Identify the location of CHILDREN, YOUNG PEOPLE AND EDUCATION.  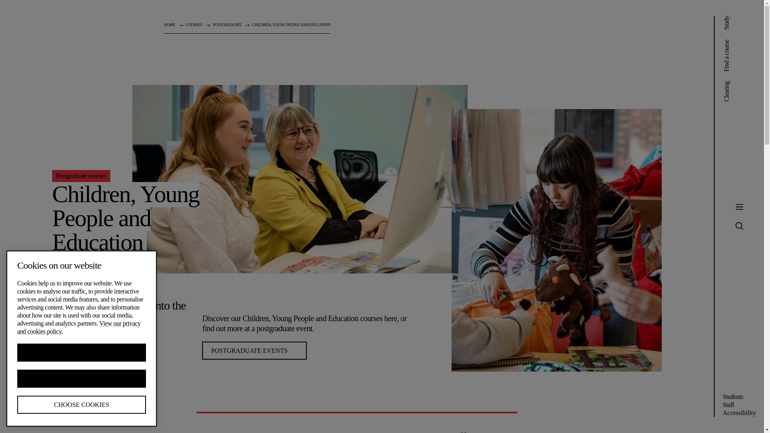
(291, 24).